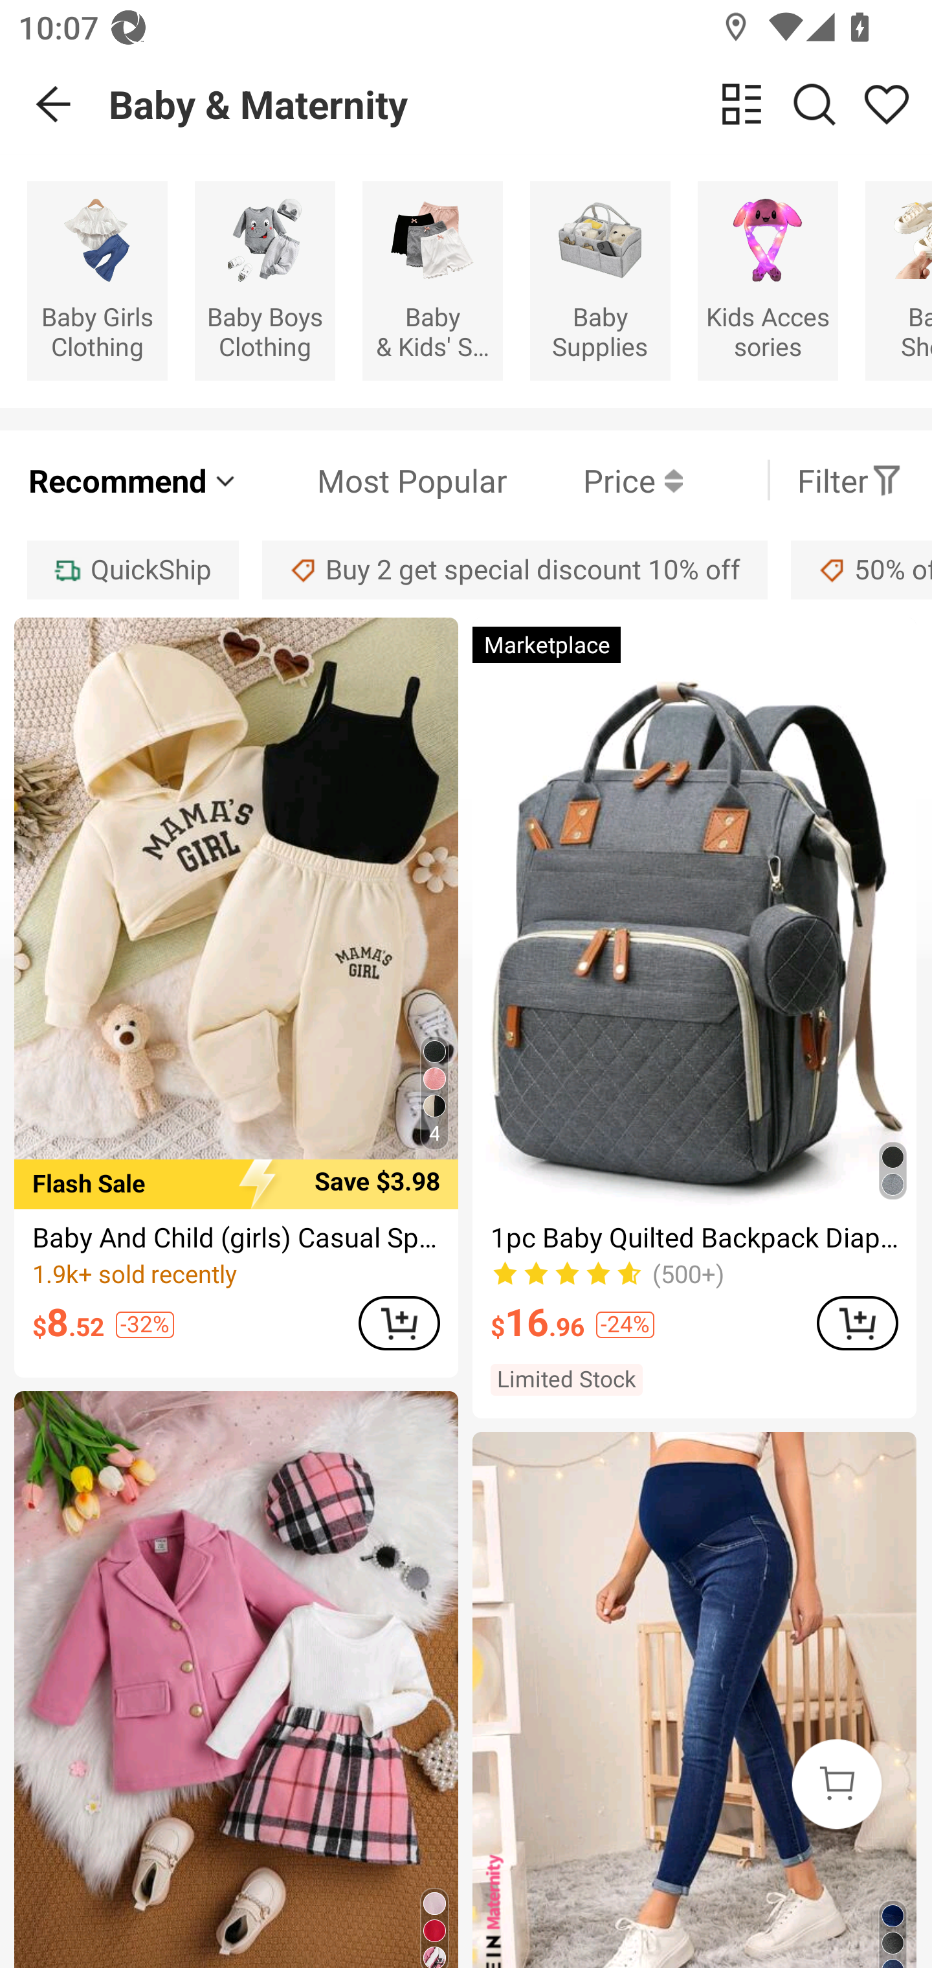 This screenshot has height=1968, width=932. What do you see at coordinates (694, 1700) in the screenshot?
I see `SHEIN Maternity High Waist Ripped Skinny Jeans` at bounding box center [694, 1700].